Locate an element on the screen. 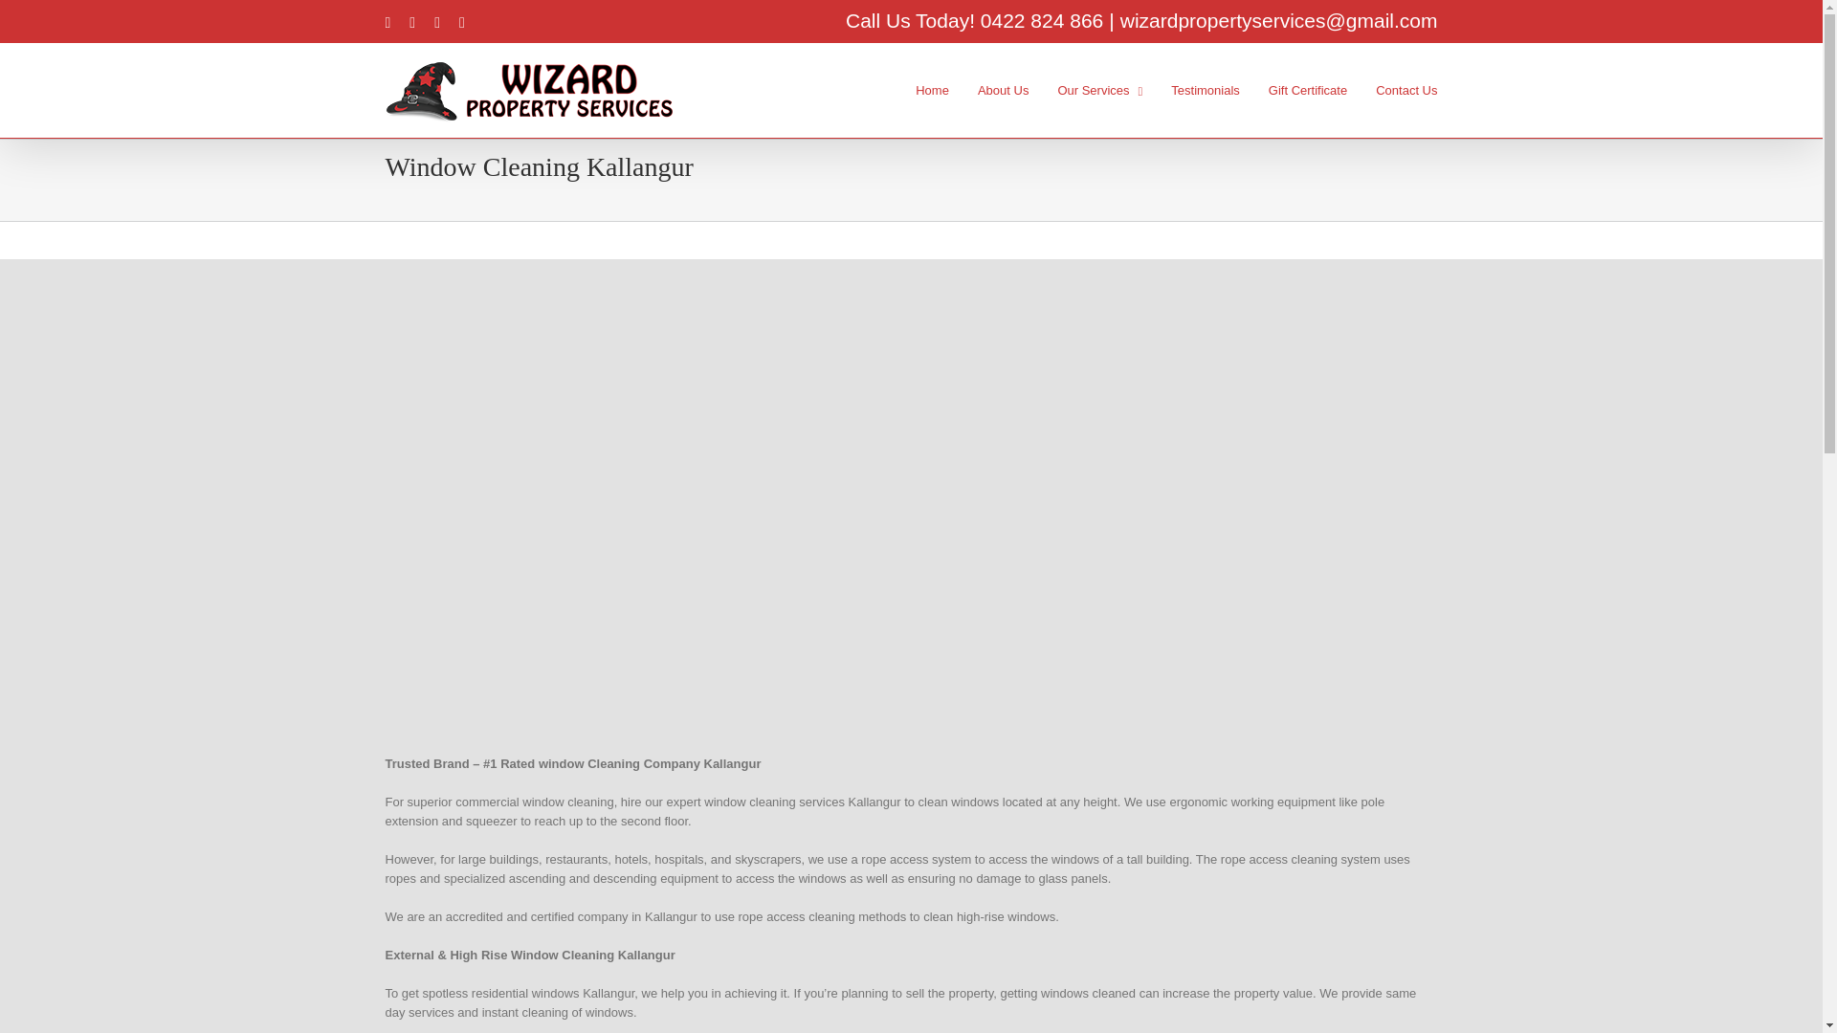  0422 824 866 is located at coordinates (1042, 20).